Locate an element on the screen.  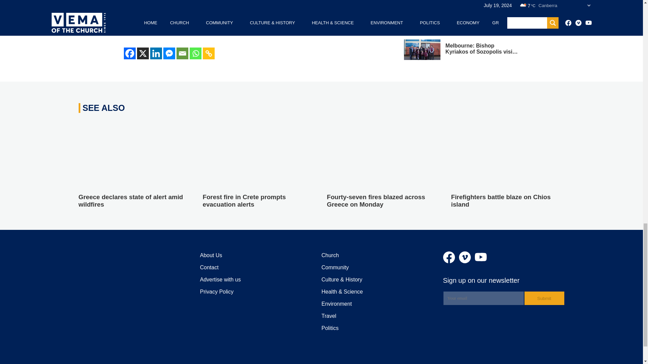
Saint John's Community Care is located at coordinates (258, 12).